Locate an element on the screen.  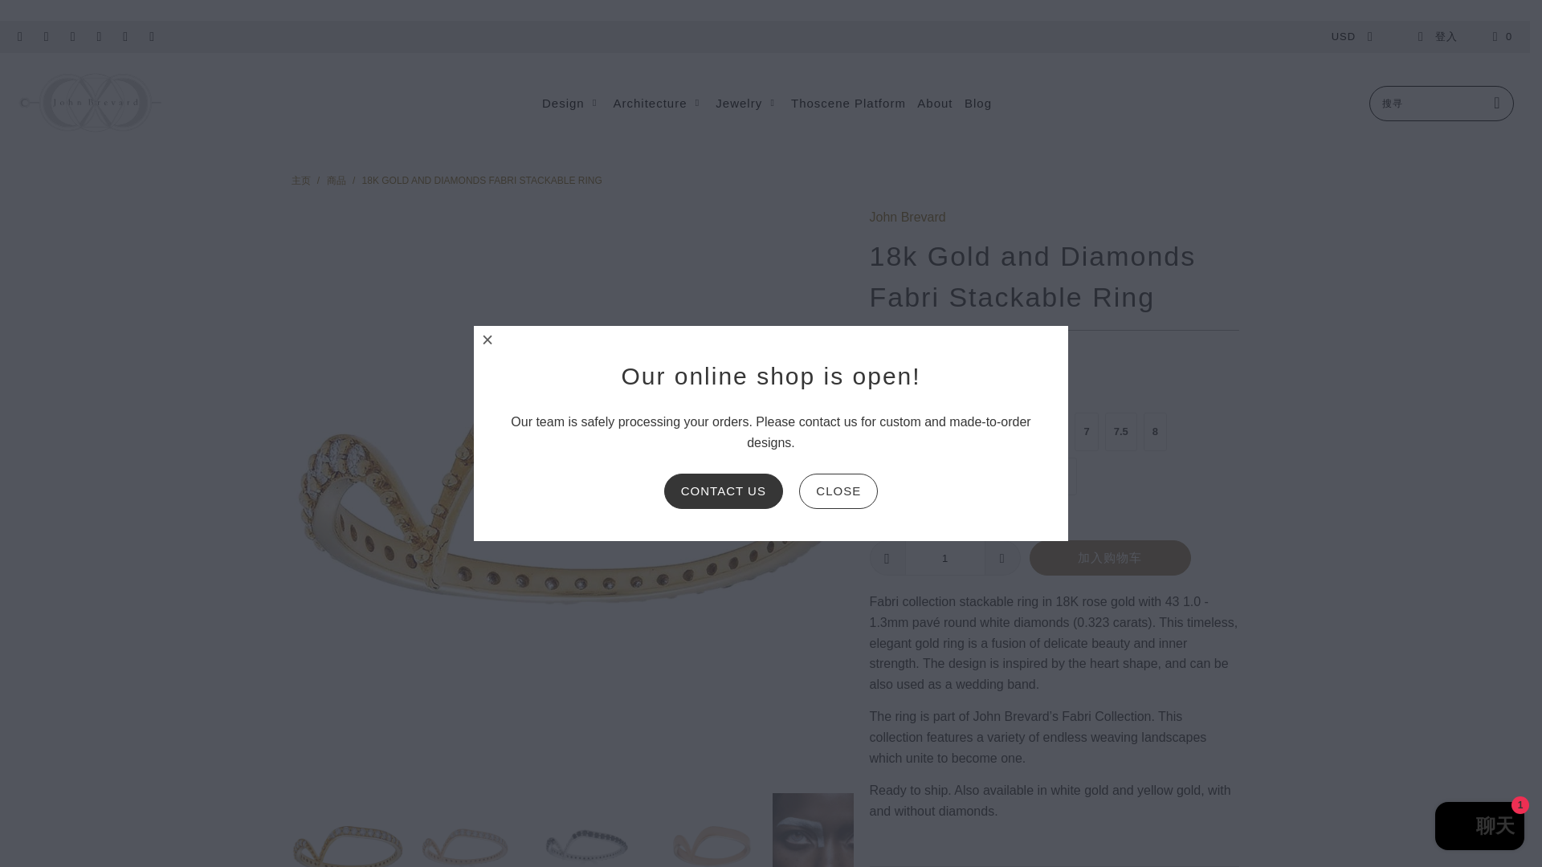
John Brevard on Instagram is located at coordinates (124, 35).